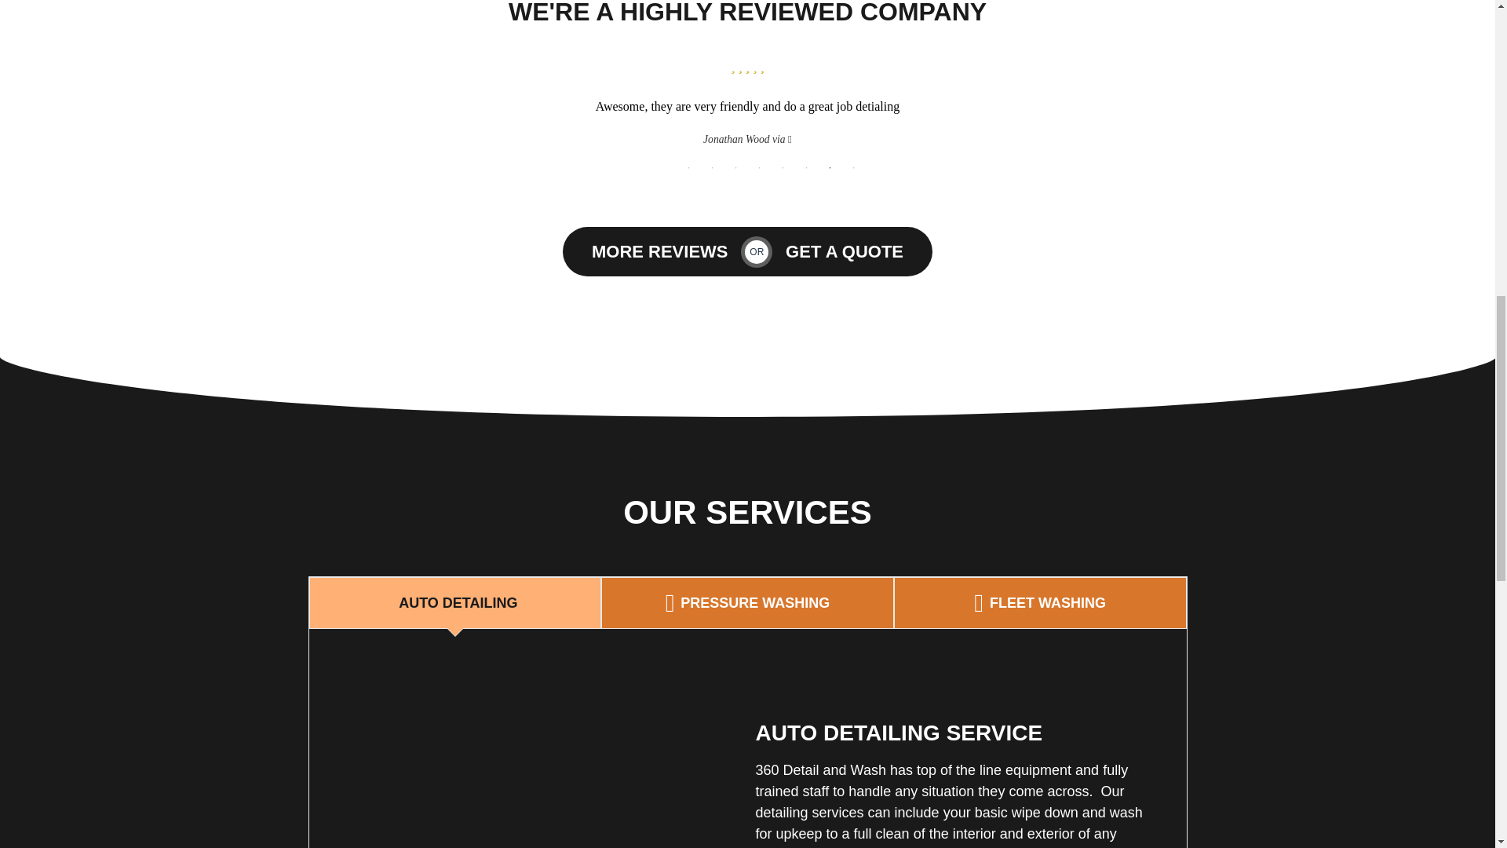 The image size is (1507, 848). What do you see at coordinates (713, 168) in the screenshot?
I see `2` at bounding box center [713, 168].